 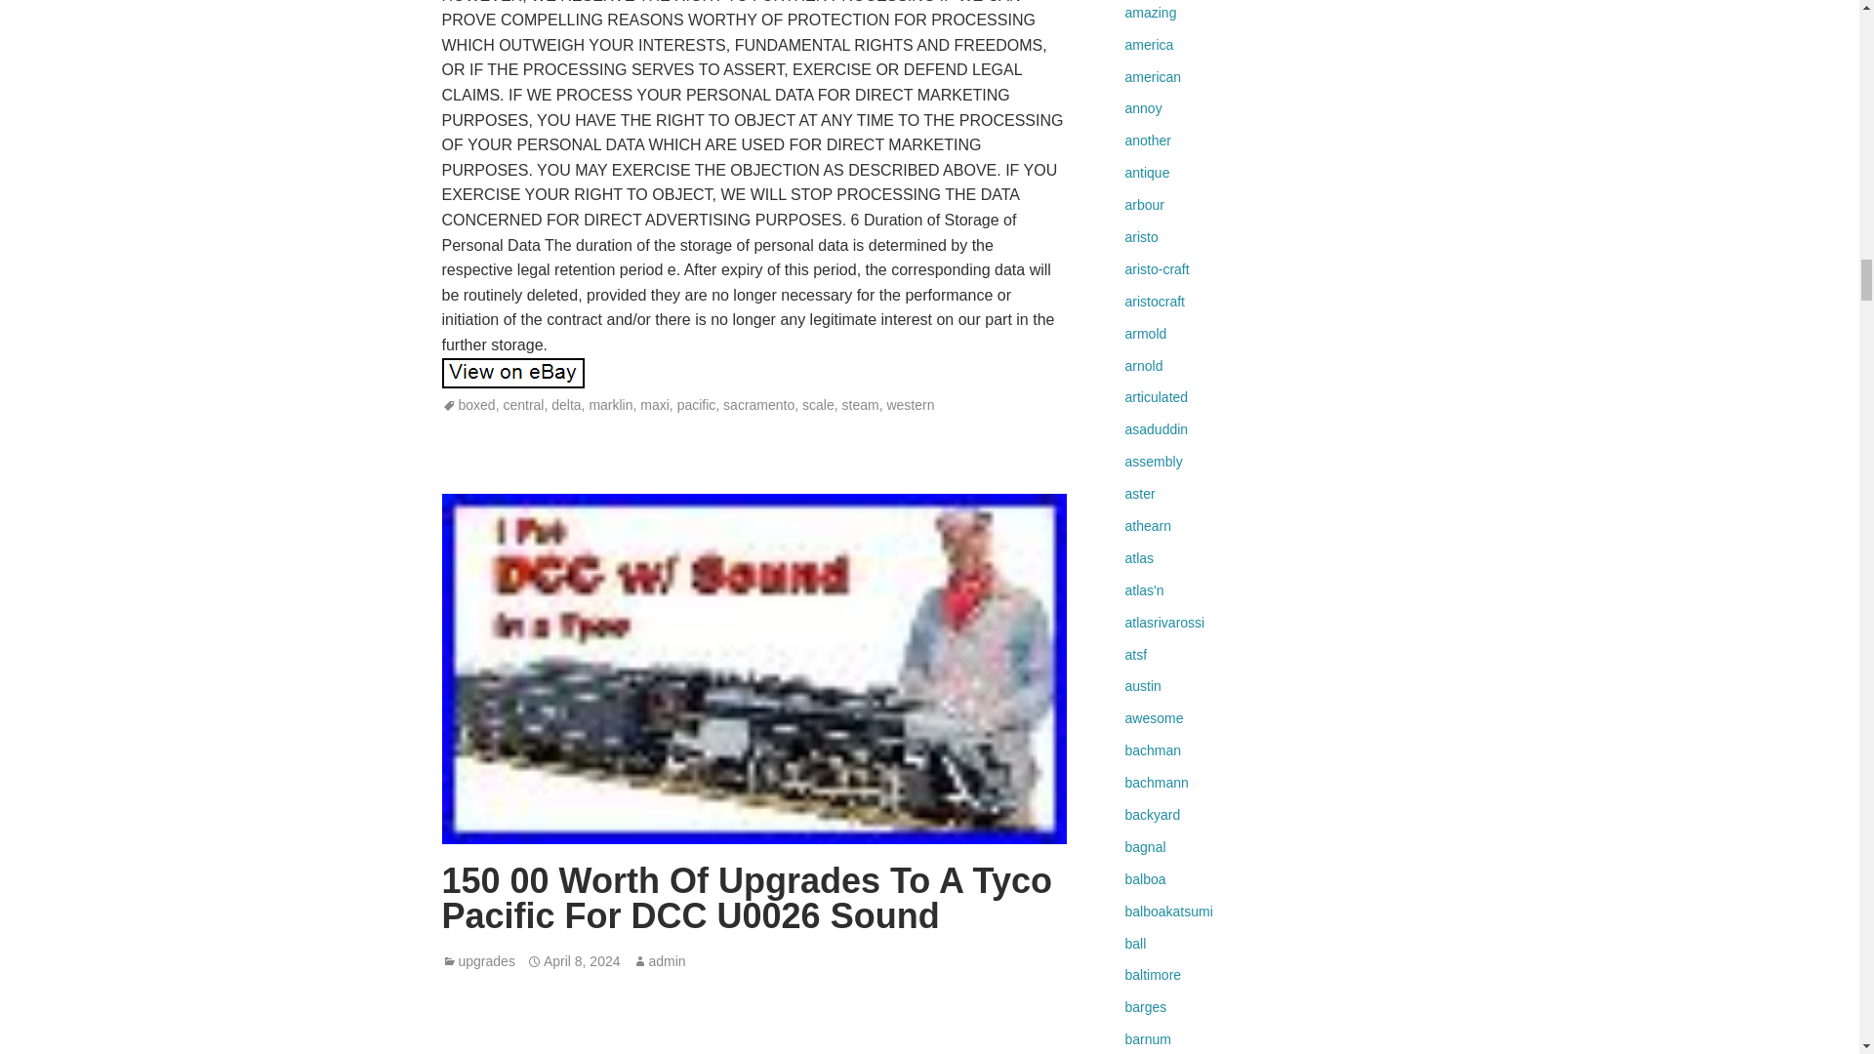 I want to click on boxed, so click(x=477, y=405).